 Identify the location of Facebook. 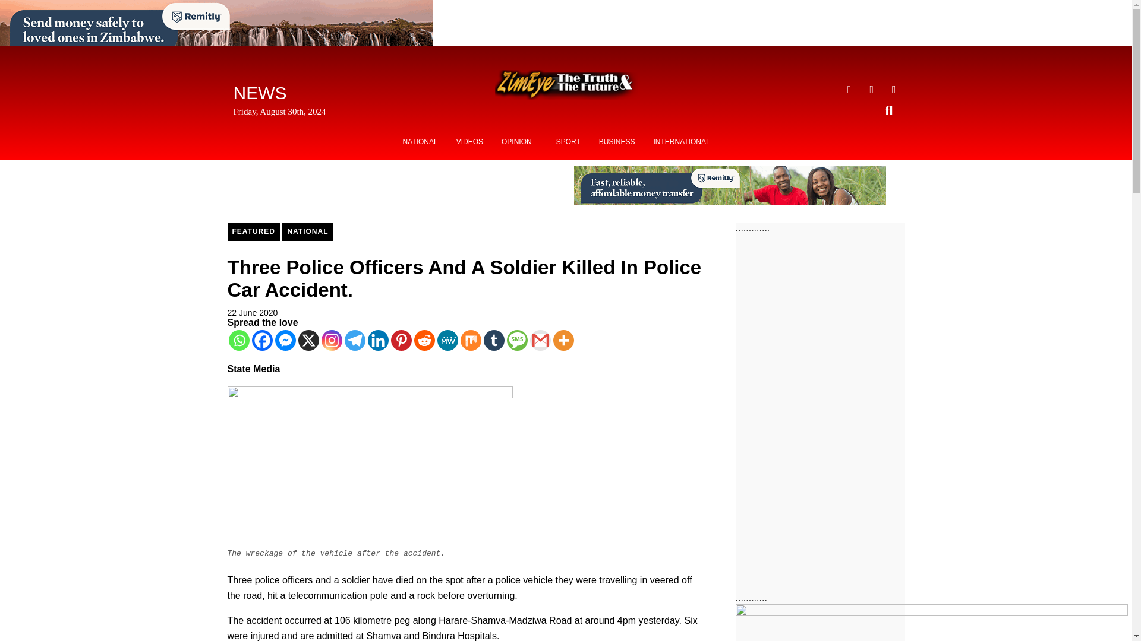
(262, 340).